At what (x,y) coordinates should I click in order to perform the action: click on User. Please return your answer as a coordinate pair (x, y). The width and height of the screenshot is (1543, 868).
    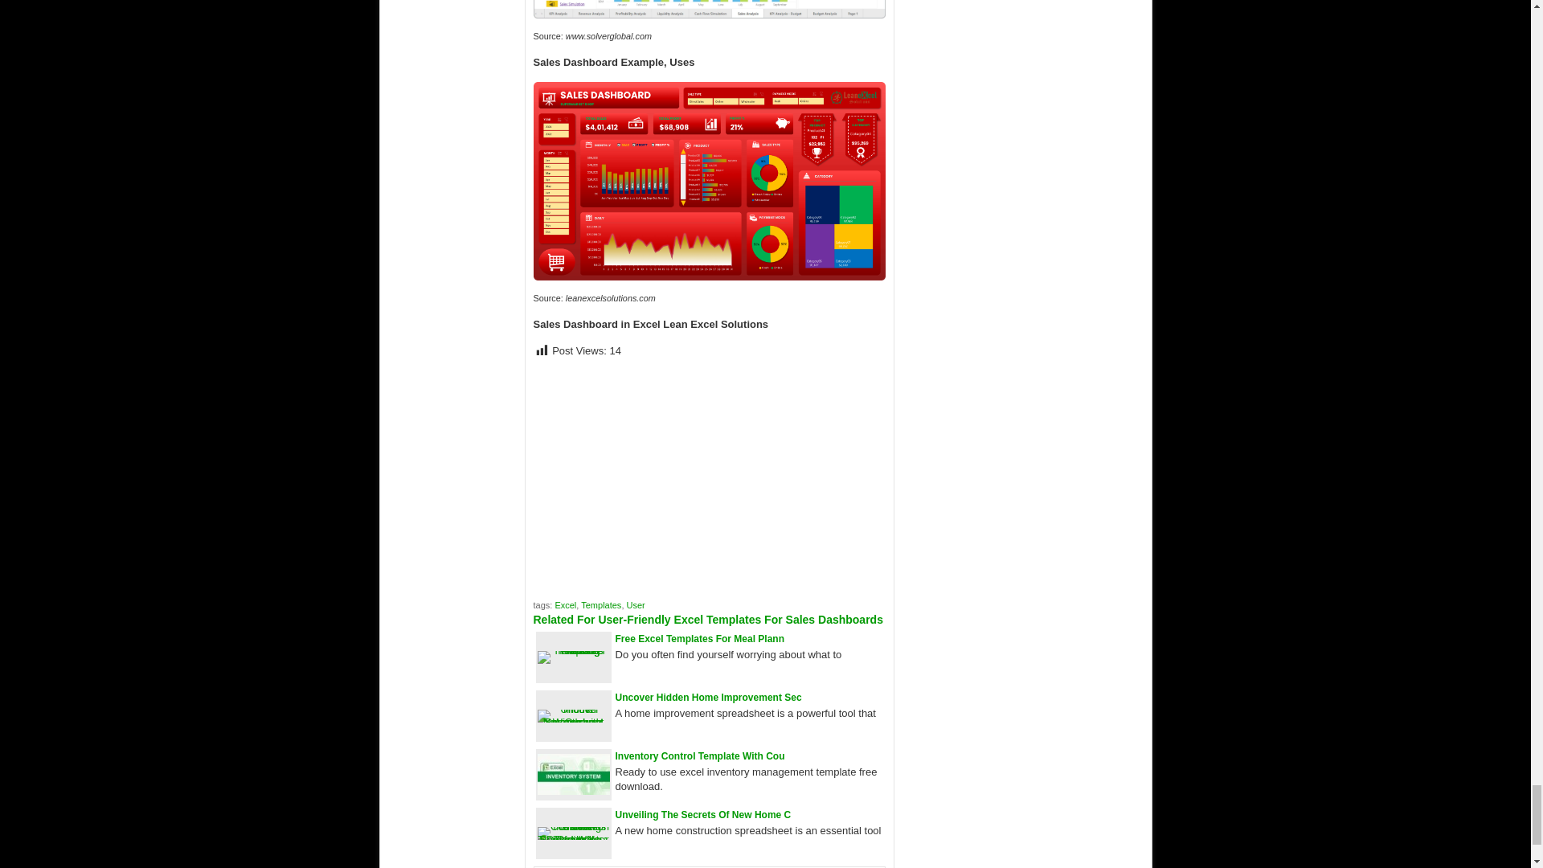
    Looking at the image, I should click on (635, 605).